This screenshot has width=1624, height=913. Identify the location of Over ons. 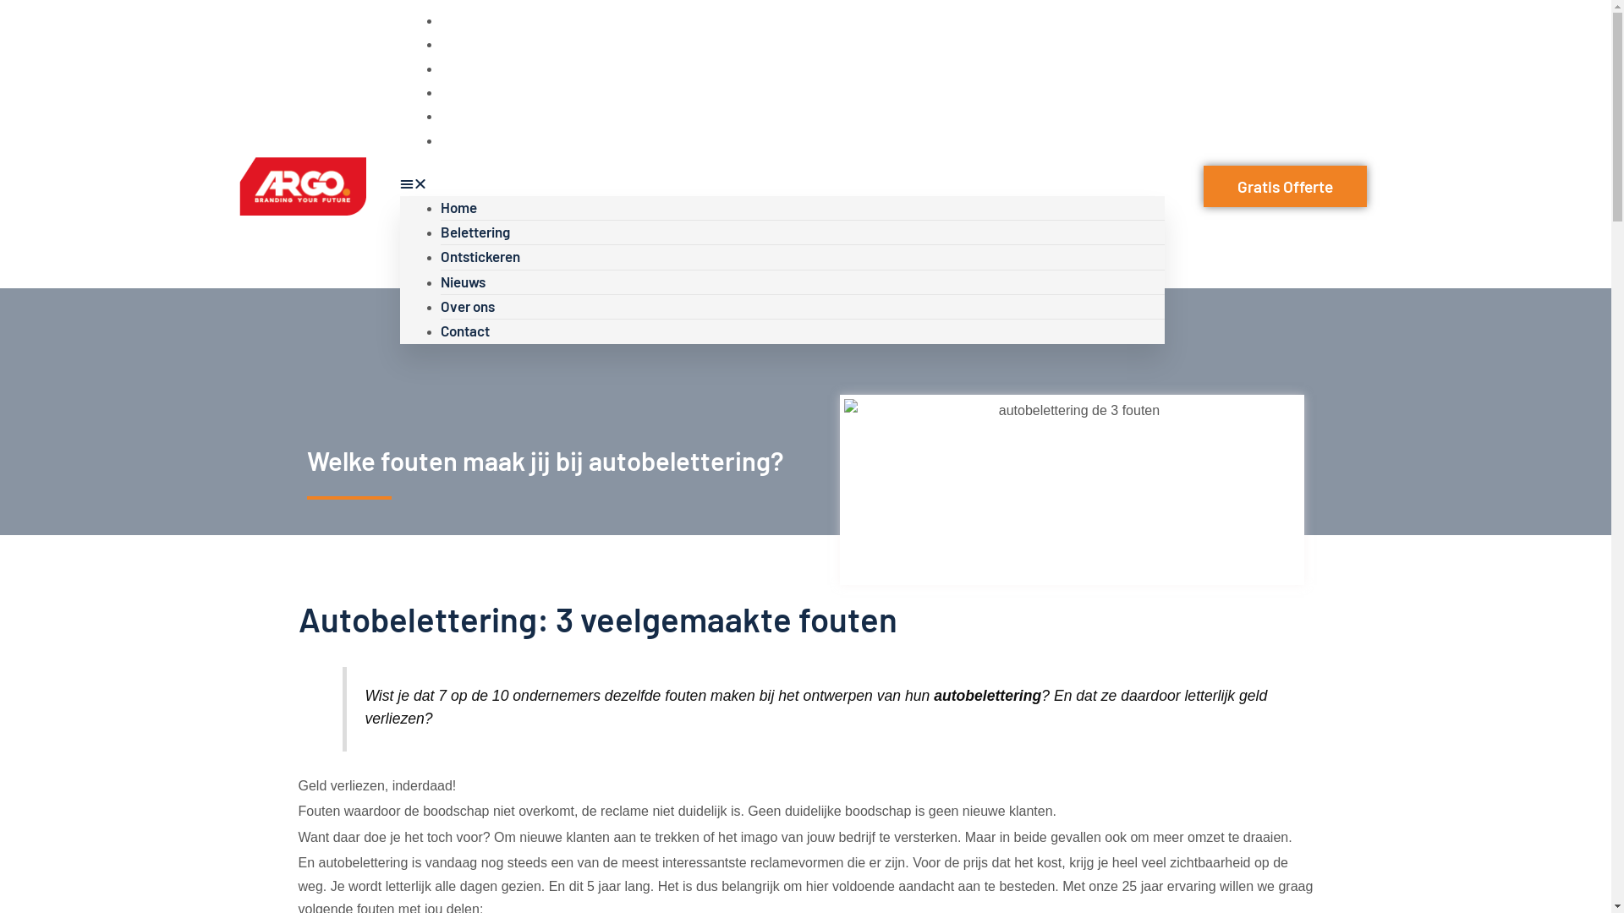
(467, 115).